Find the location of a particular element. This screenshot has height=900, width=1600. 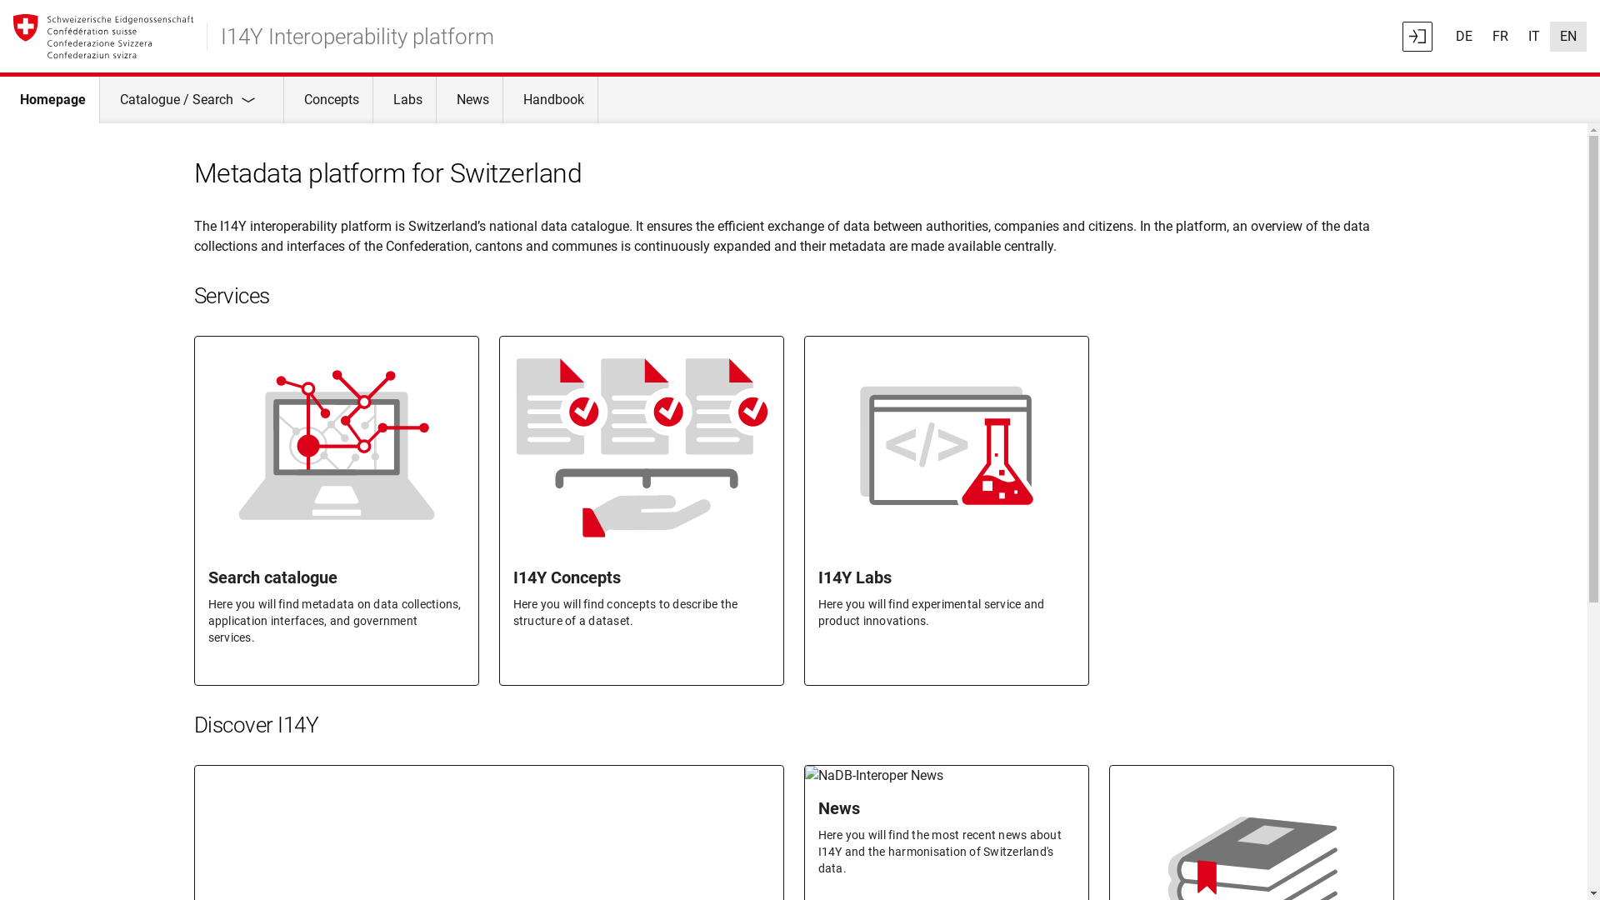

EN is located at coordinates (1568, 37).